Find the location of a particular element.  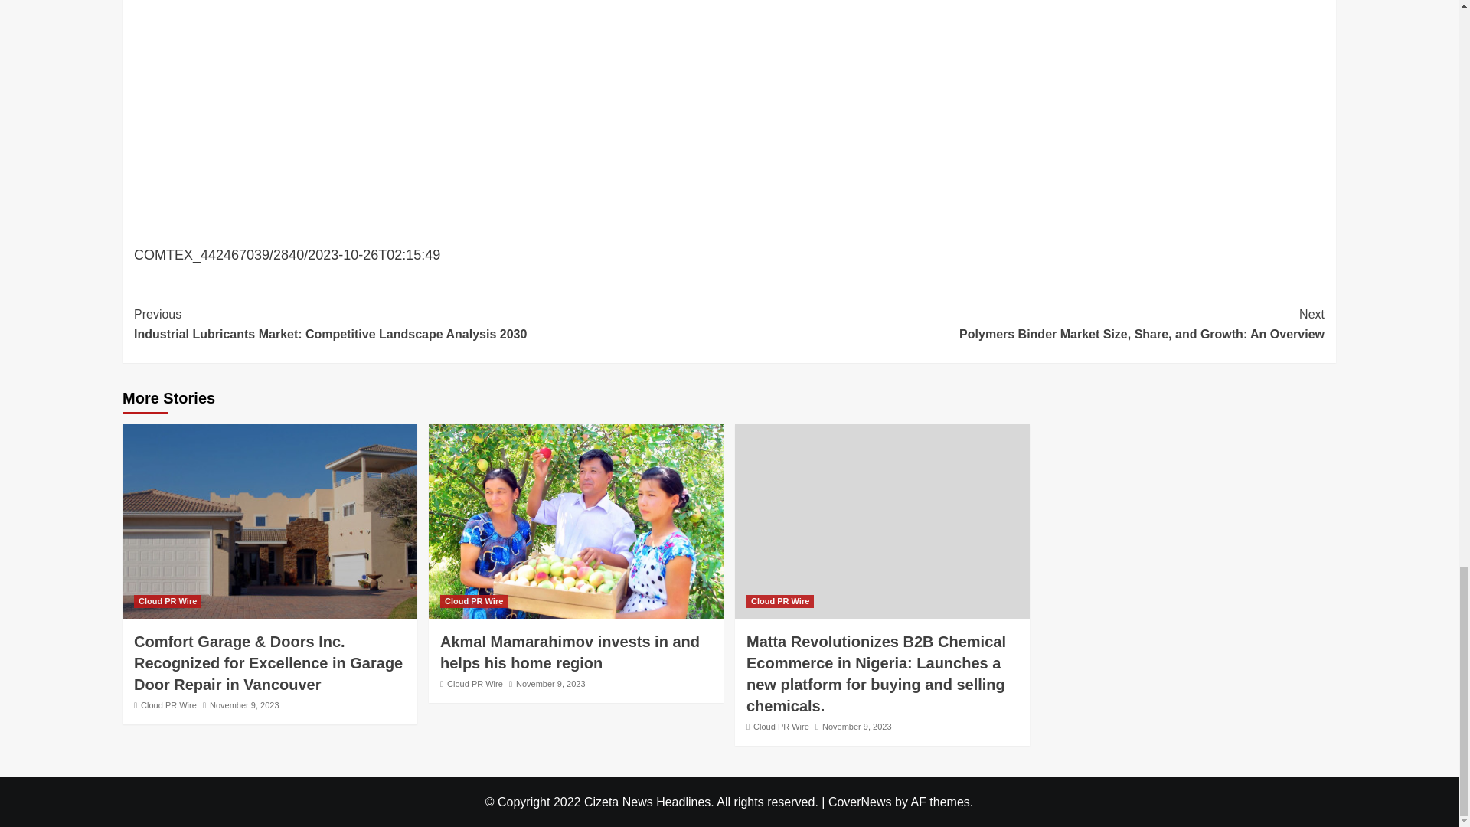

Akmal Mamarahimov invests in and helps his home region is located at coordinates (570, 652).